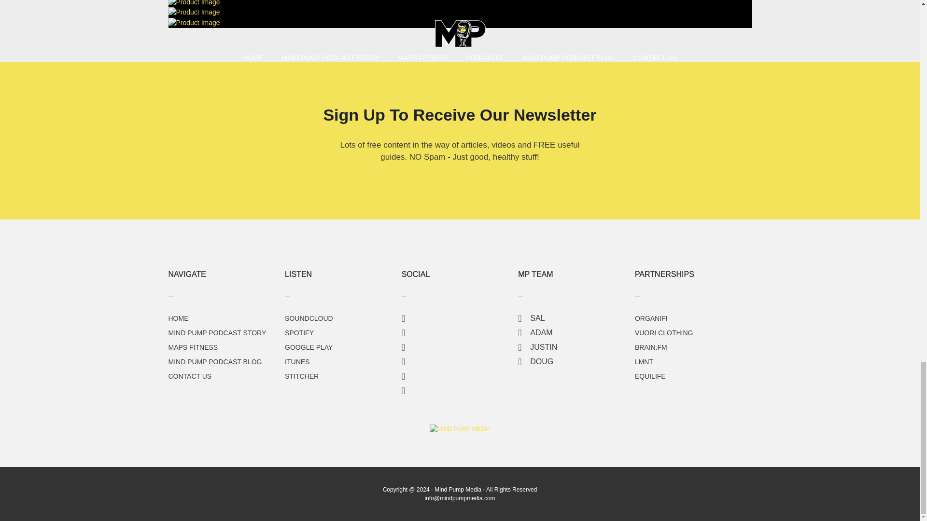  I want to click on MIND PUMP PODCAST STORY, so click(217, 332).